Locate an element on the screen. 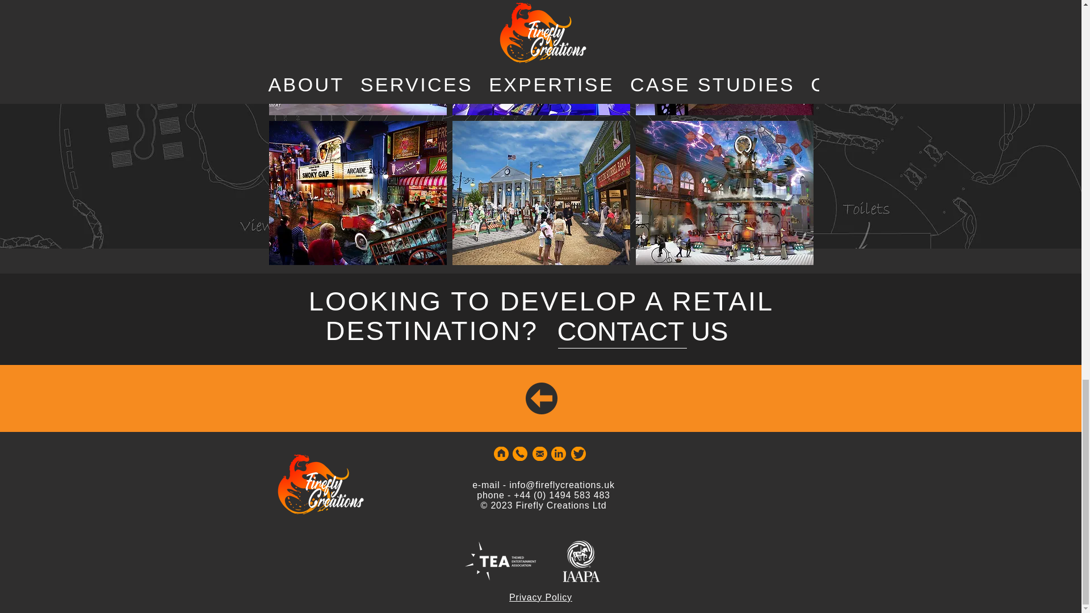  CONTACT US is located at coordinates (643, 330).